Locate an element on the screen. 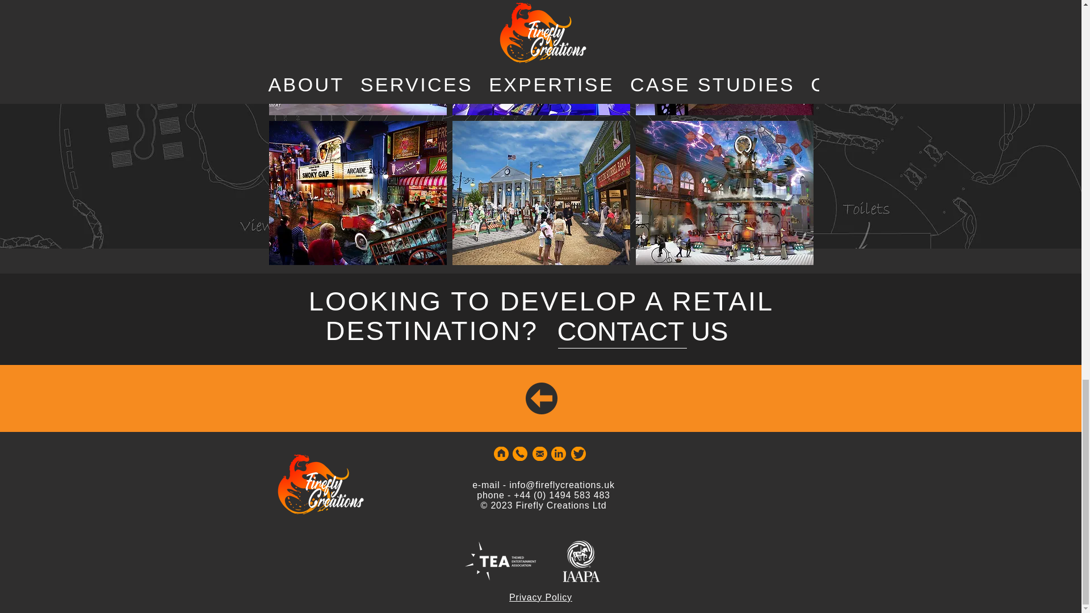  CONTACT US is located at coordinates (643, 330).